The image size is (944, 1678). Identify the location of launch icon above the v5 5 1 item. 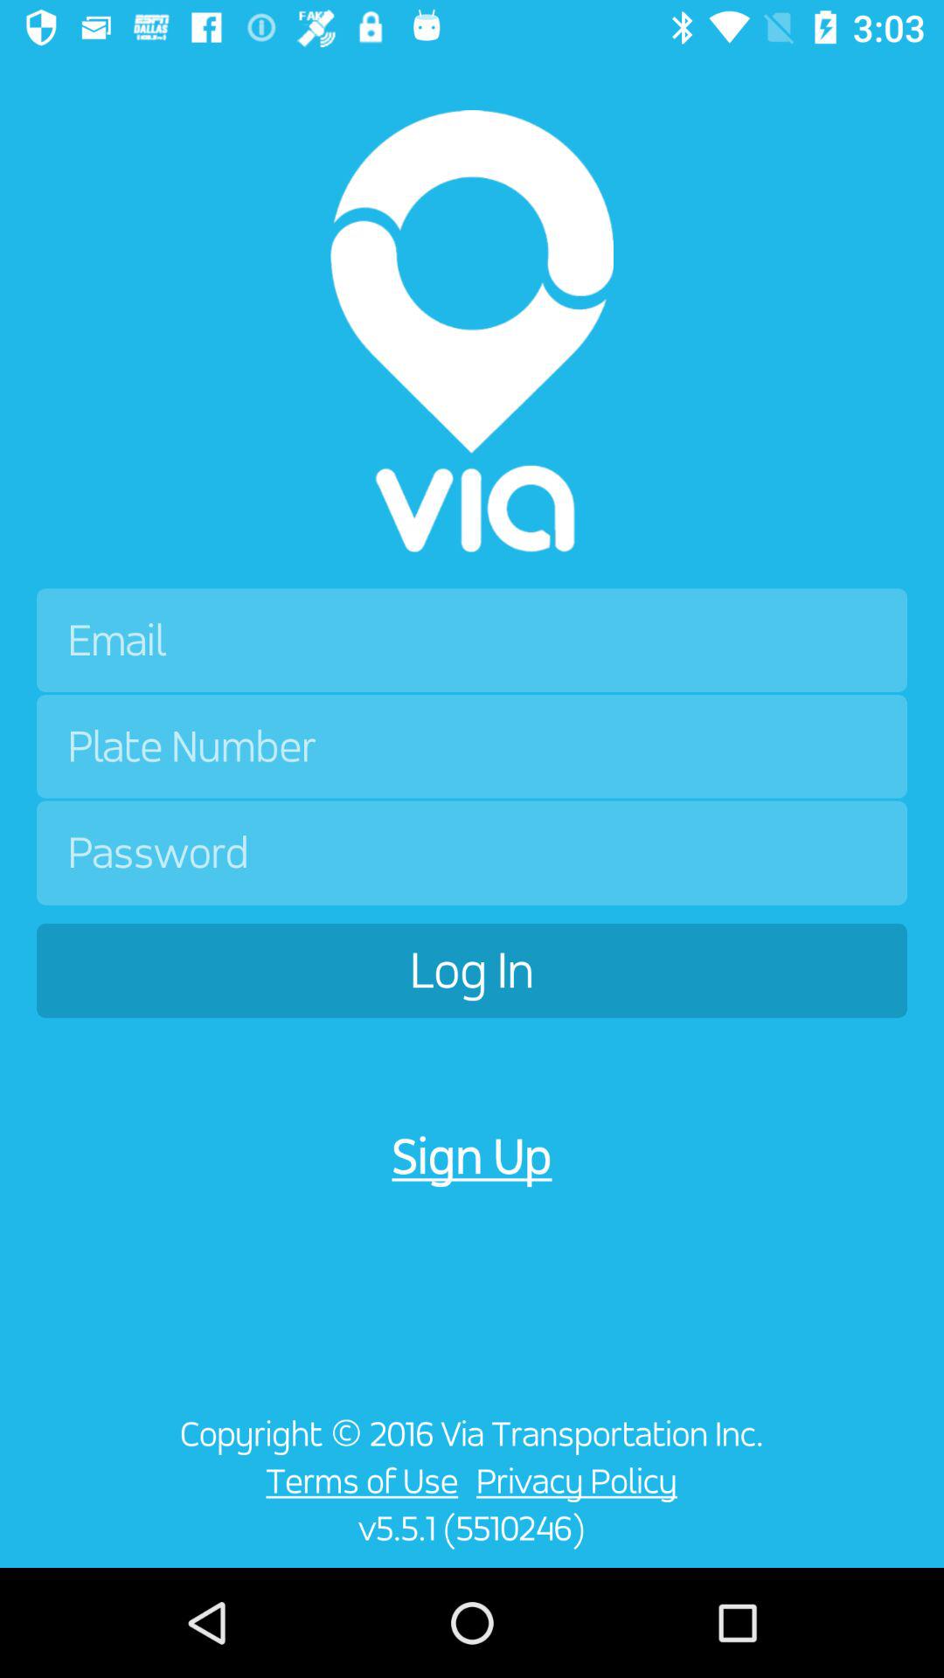
(357, 1480).